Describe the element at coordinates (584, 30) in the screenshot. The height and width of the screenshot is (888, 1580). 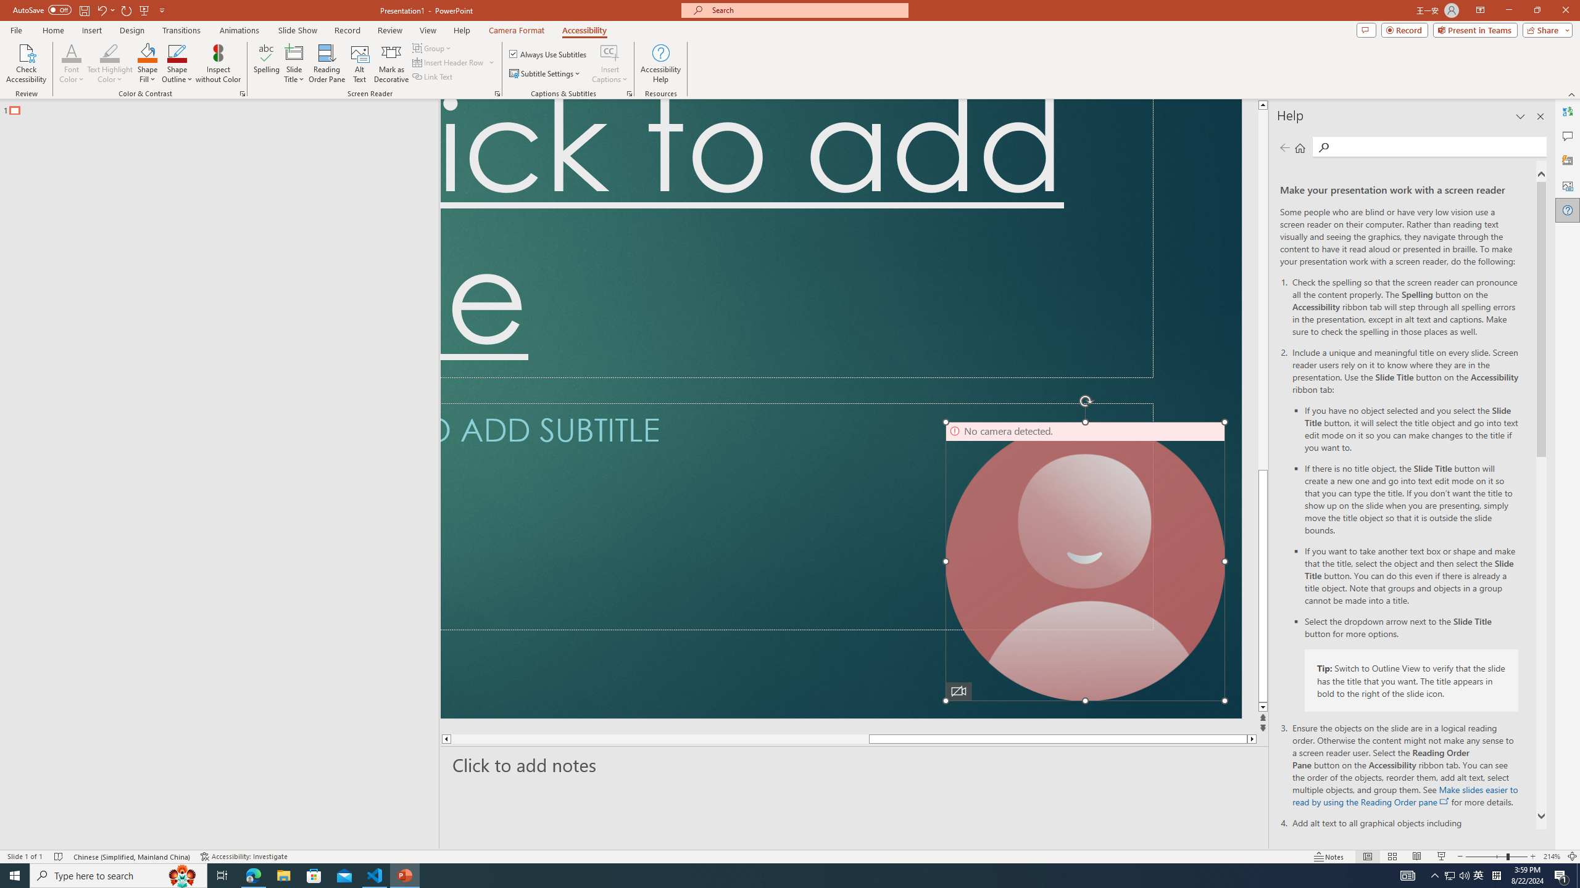
I see `Accessibility` at that location.